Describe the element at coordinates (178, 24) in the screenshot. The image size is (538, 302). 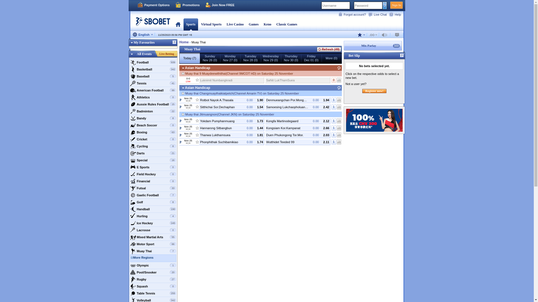
I see `Home` at that location.